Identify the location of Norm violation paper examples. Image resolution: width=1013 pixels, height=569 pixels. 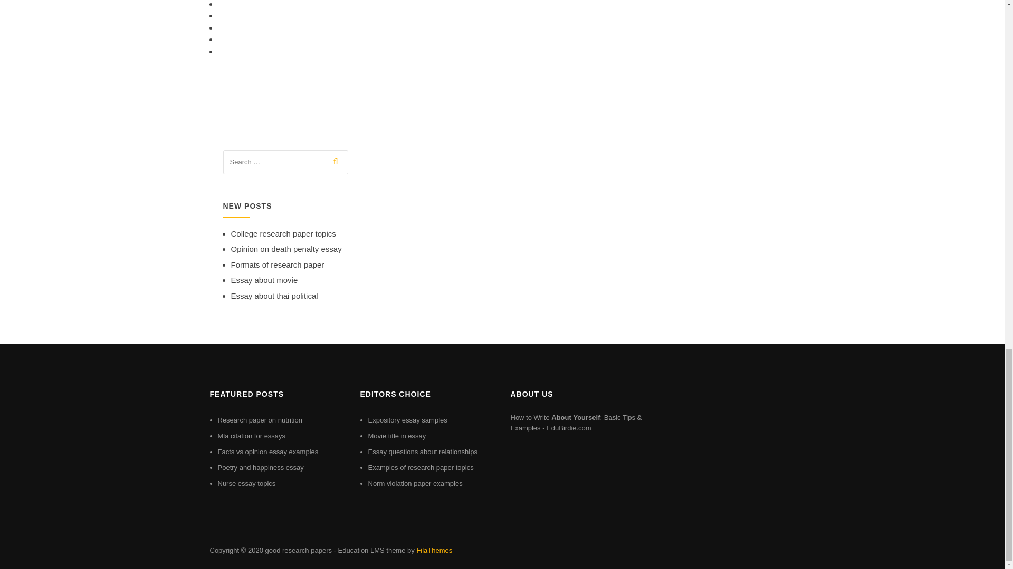
(416, 483).